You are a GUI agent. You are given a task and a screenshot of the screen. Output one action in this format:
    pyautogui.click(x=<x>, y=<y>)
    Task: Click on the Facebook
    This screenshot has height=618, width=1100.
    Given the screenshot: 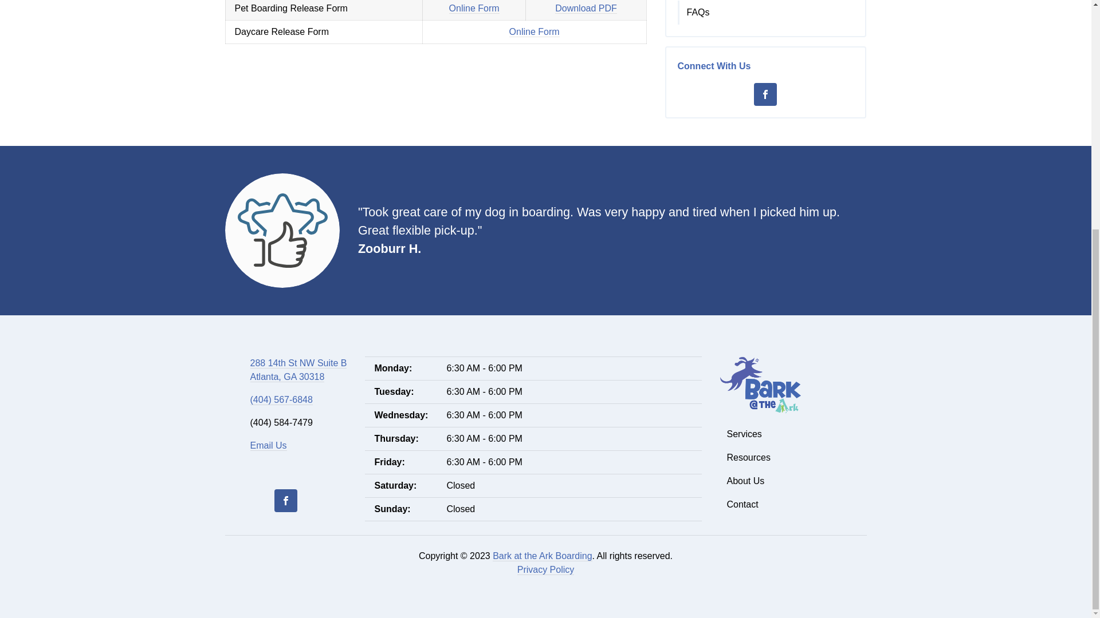 What is the action you would take?
    pyautogui.click(x=285, y=501)
    